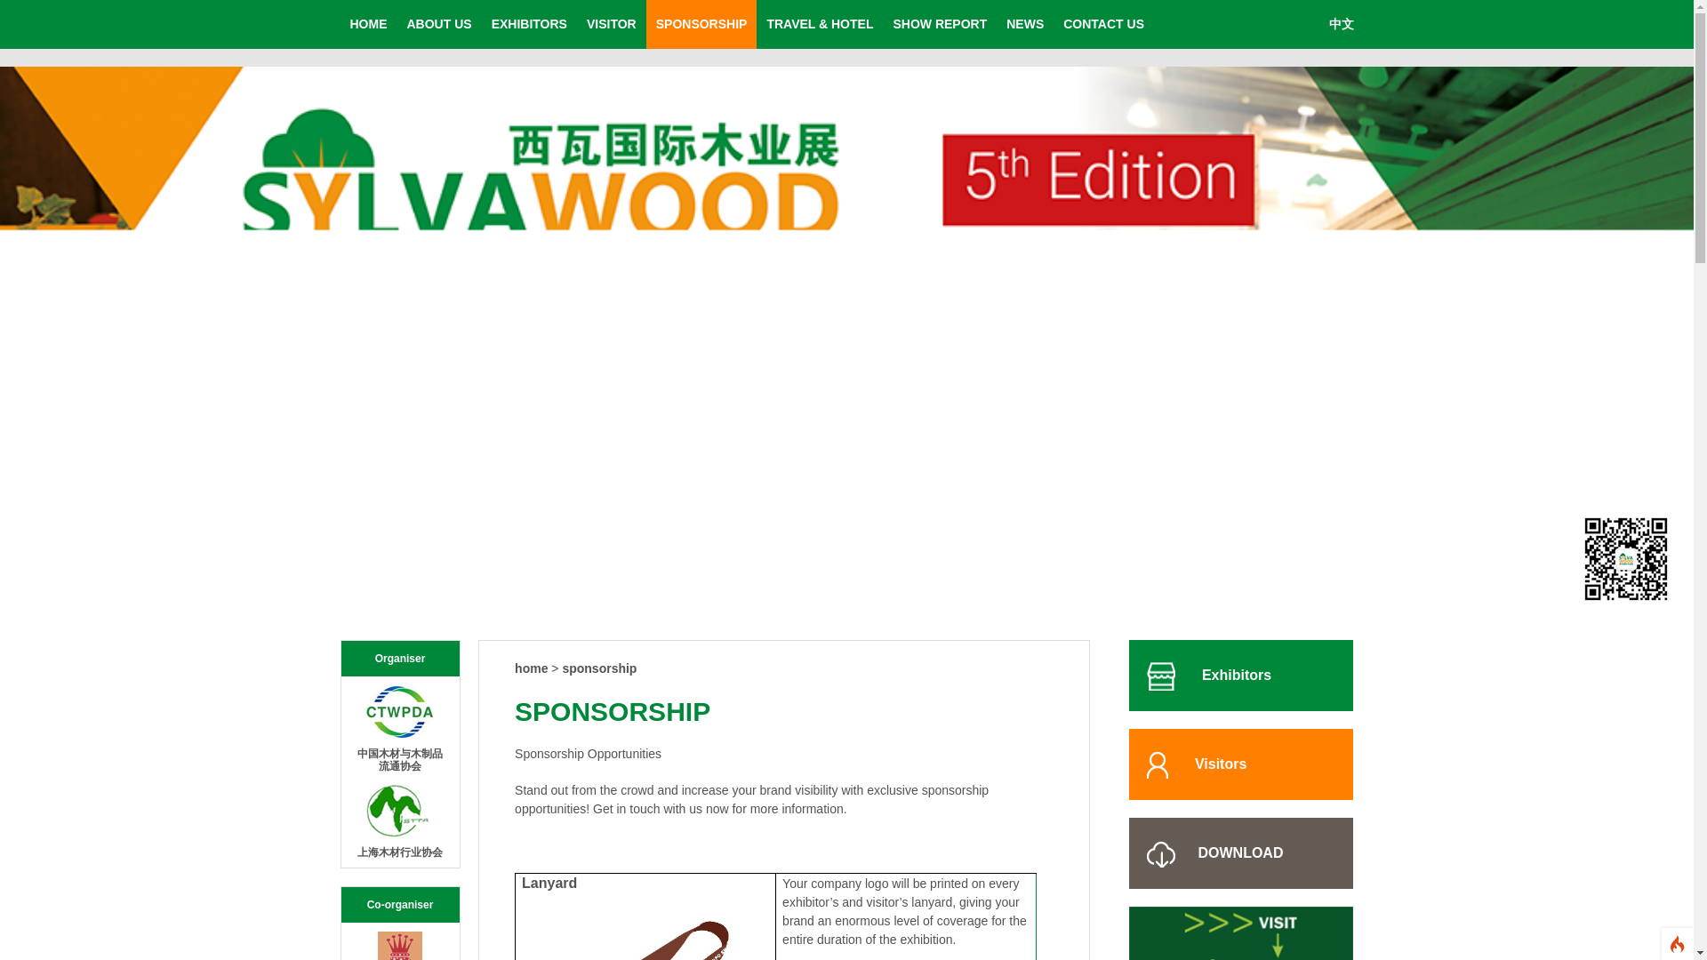 This screenshot has width=1707, height=960. I want to click on VISITOR, so click(612, 25).